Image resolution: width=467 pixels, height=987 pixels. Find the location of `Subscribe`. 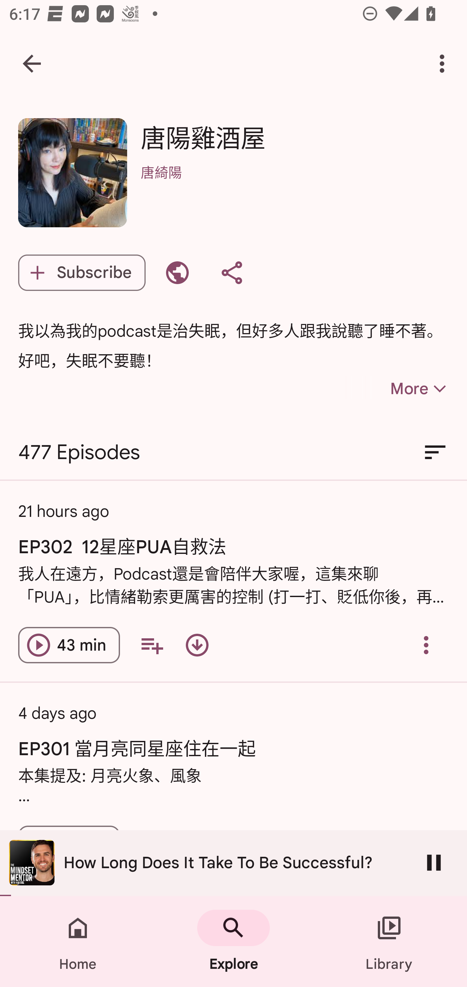

Subscribe is located at coordinates (82, 273).